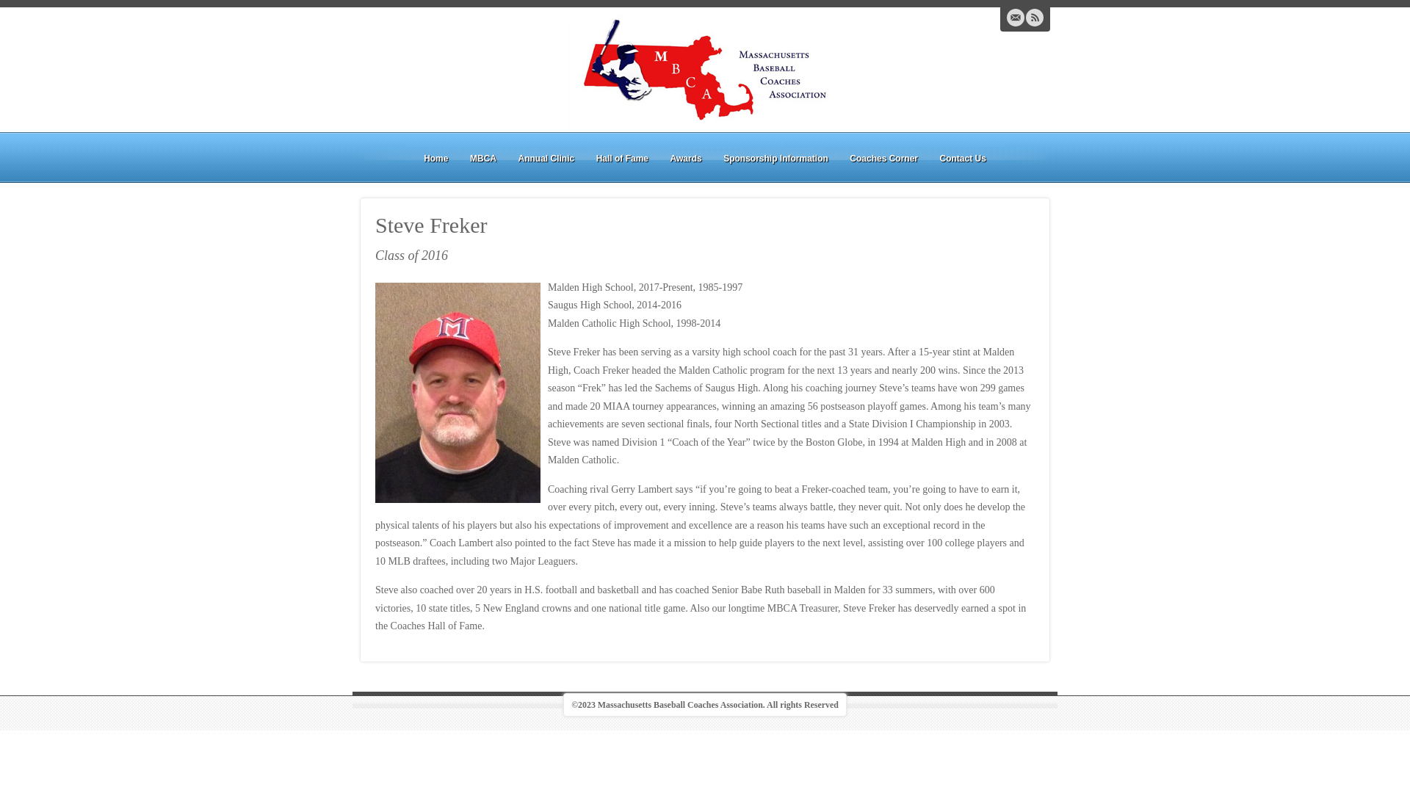 This screenshot has height=793, width=1410. What do you see at coordinates (775, 159) in the screenshot?
I see `Sponsorship Information` at bounding box center [775, 159].